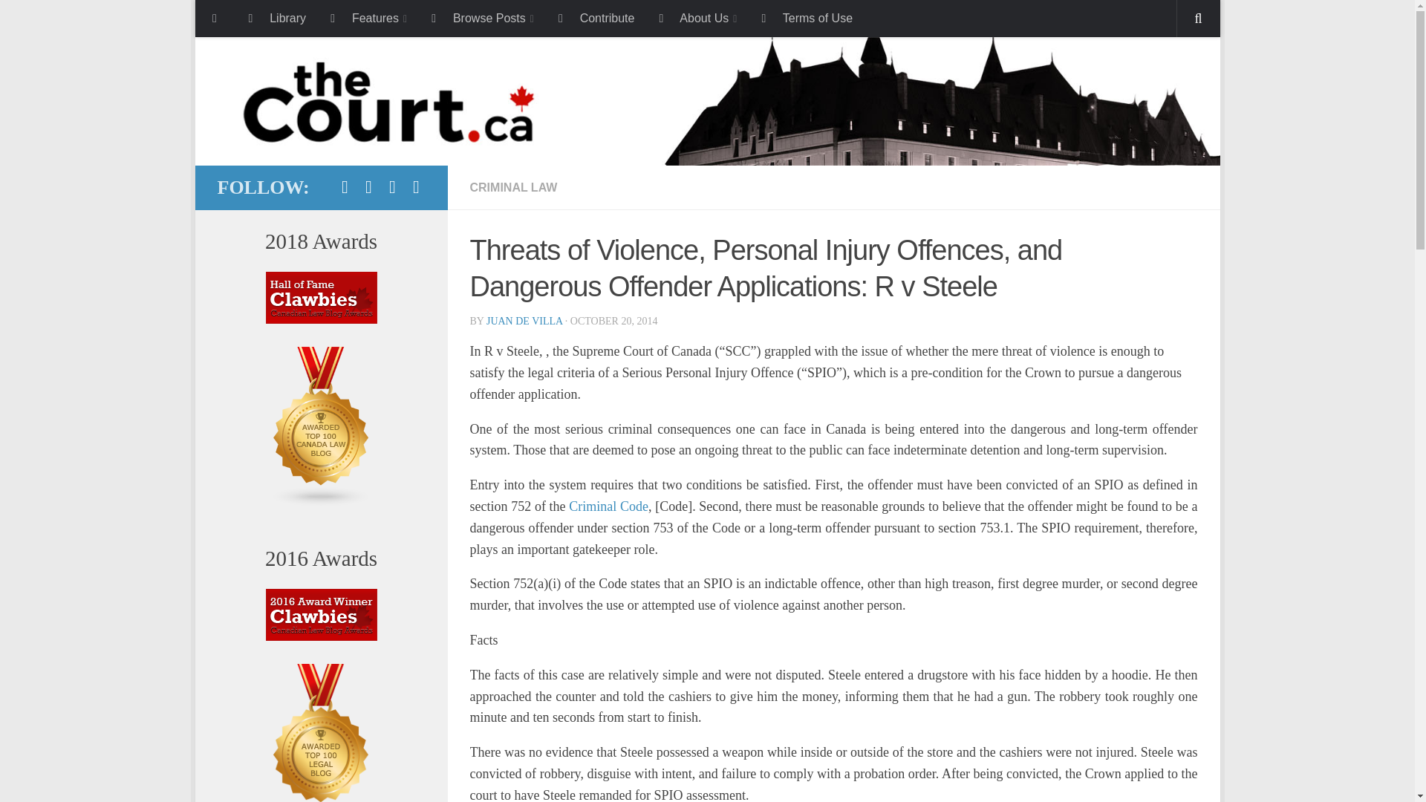  I want to click on     Library, so click(275, 18).